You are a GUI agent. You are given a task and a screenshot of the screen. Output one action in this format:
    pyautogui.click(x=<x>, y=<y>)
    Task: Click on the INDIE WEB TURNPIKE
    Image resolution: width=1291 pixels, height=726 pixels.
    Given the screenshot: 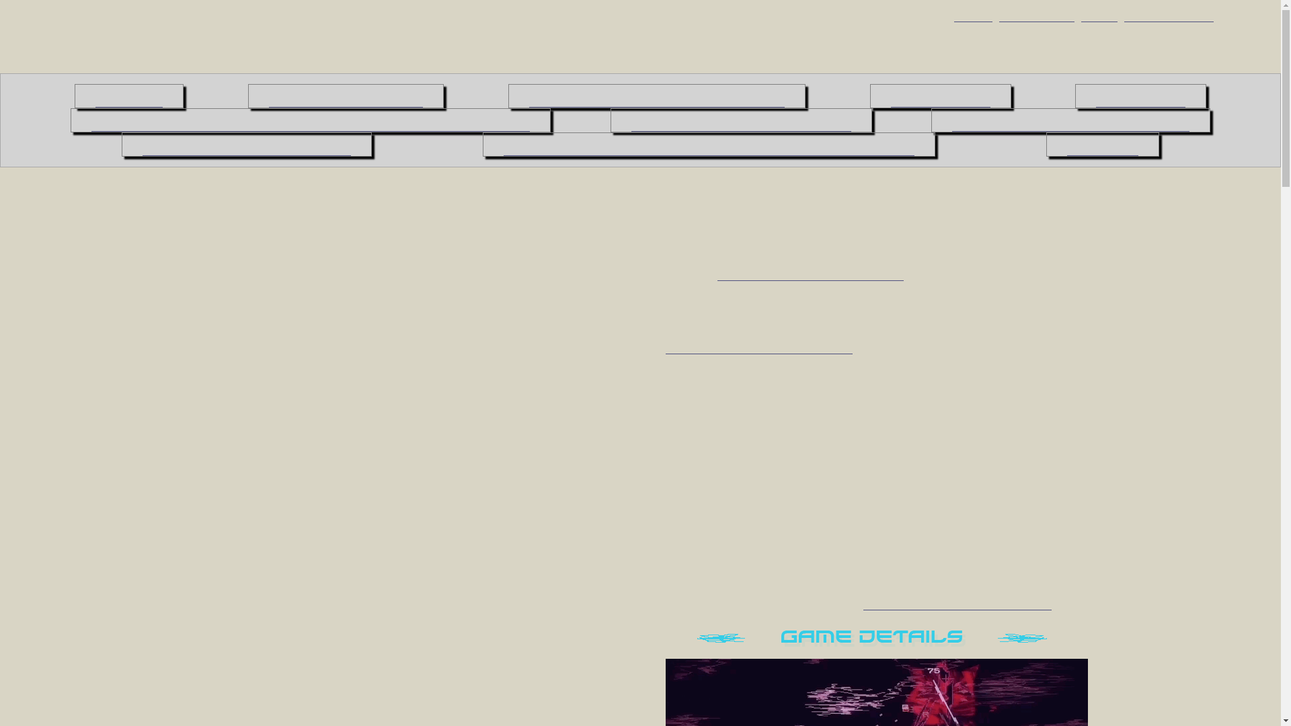 What is the action you would take?
    pyautogui.click(x=246, y=144)
    